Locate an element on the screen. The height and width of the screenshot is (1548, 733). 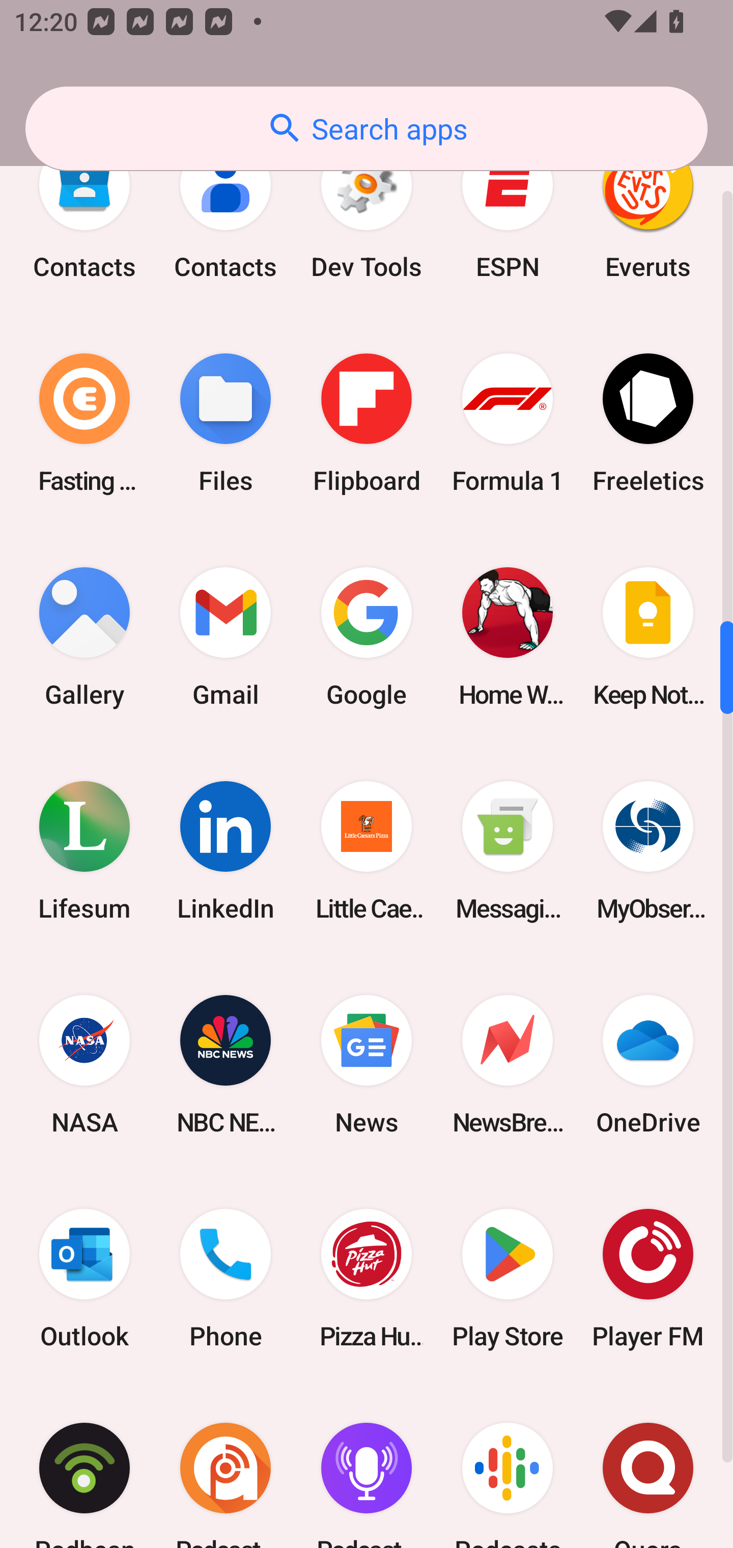
  Search apps is located at coordinates (366, 128).